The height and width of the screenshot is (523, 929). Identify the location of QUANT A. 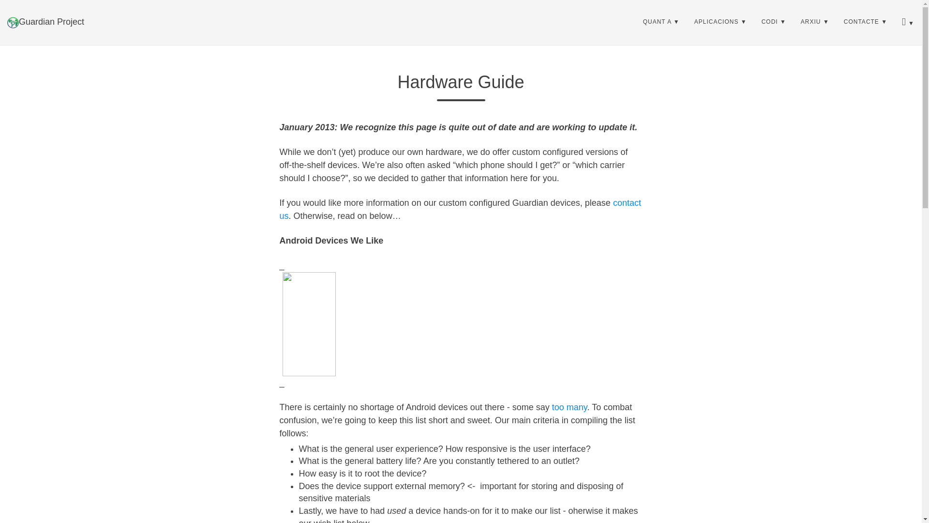
(661, 22).